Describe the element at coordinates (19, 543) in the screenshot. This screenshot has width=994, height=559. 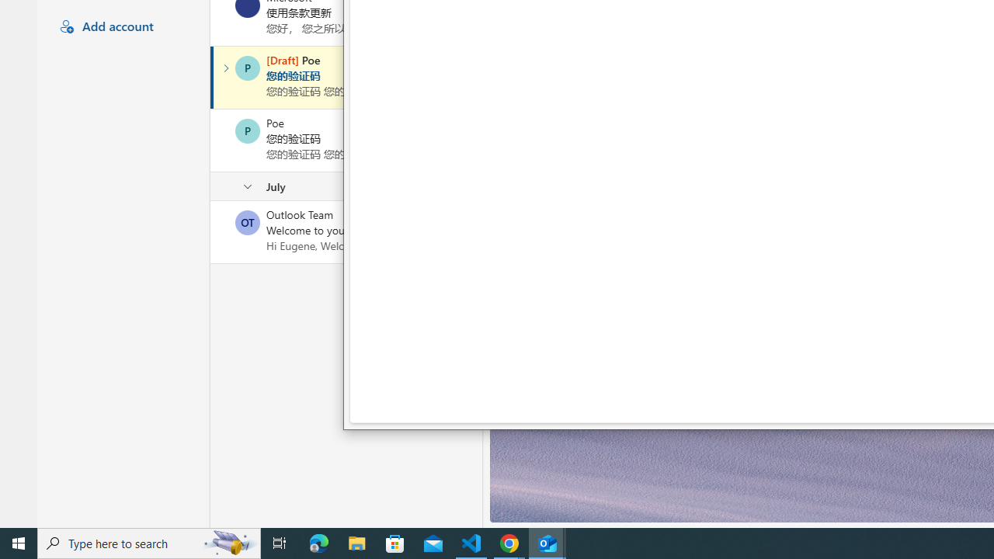
I see `Start` at that location.